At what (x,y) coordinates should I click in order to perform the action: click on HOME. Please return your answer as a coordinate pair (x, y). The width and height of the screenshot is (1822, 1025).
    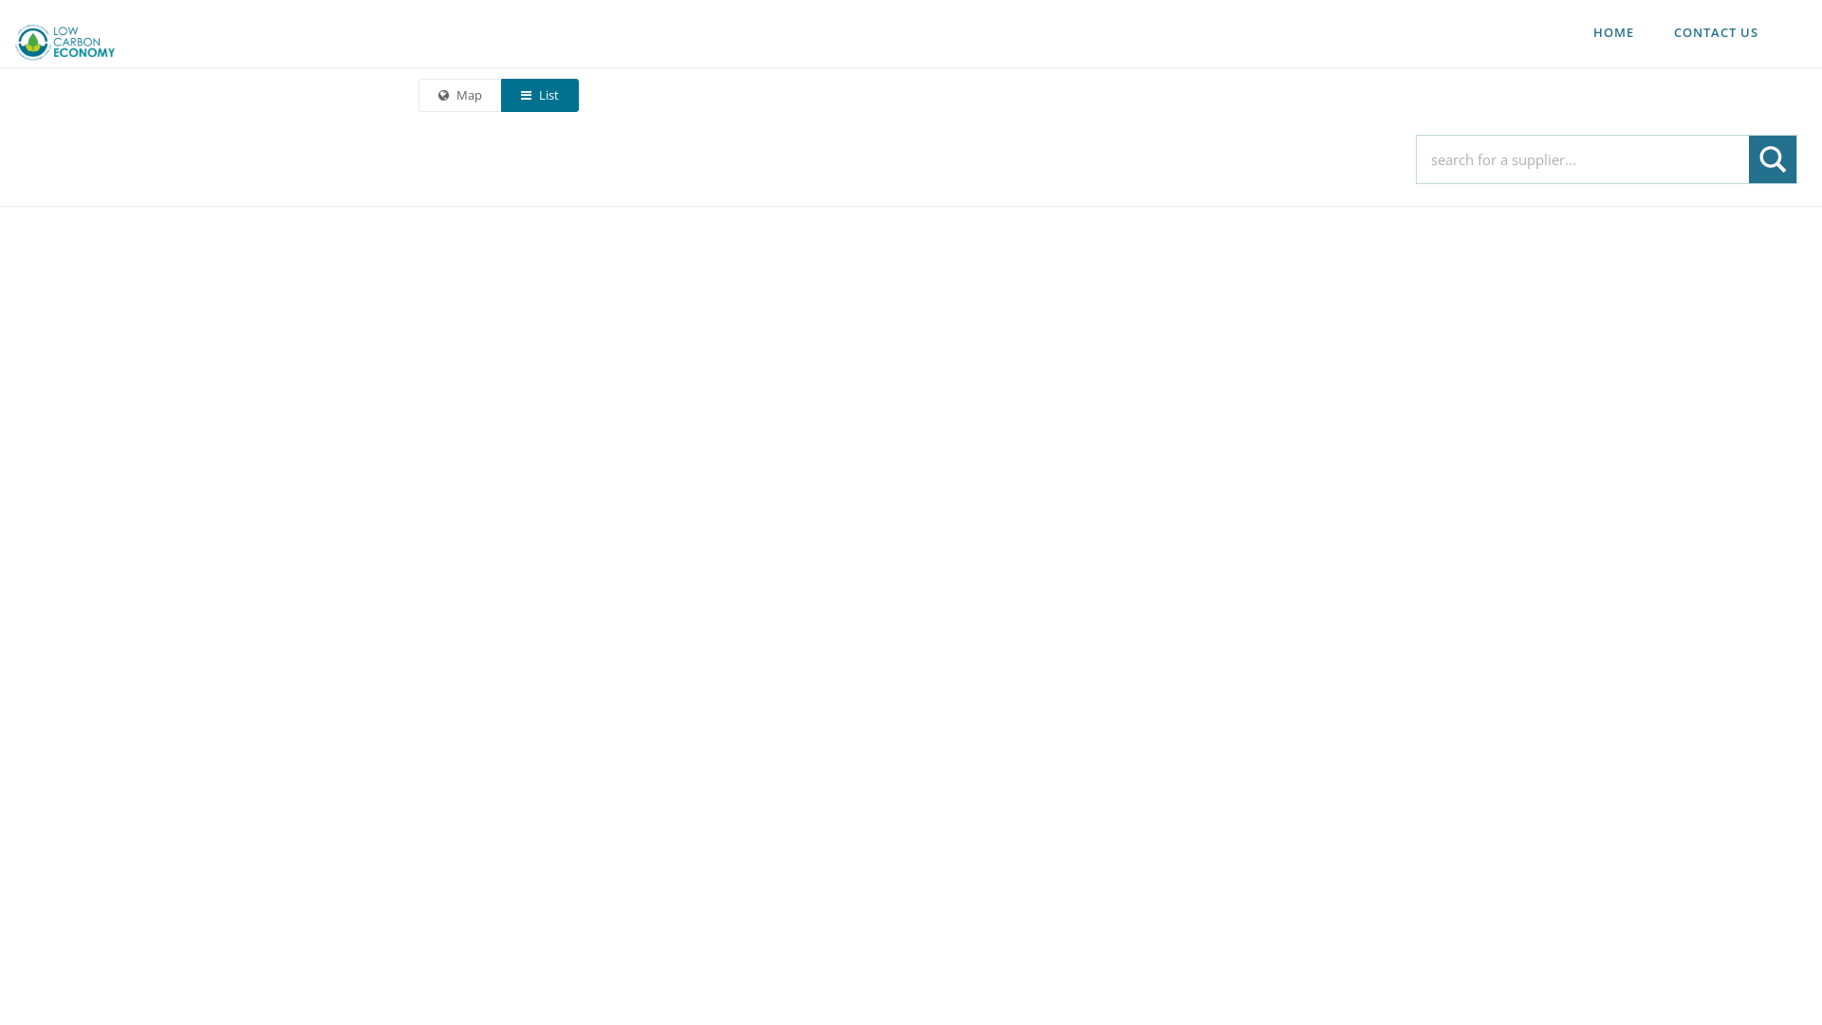
    Looking at the image, I should click on (1613, 32).